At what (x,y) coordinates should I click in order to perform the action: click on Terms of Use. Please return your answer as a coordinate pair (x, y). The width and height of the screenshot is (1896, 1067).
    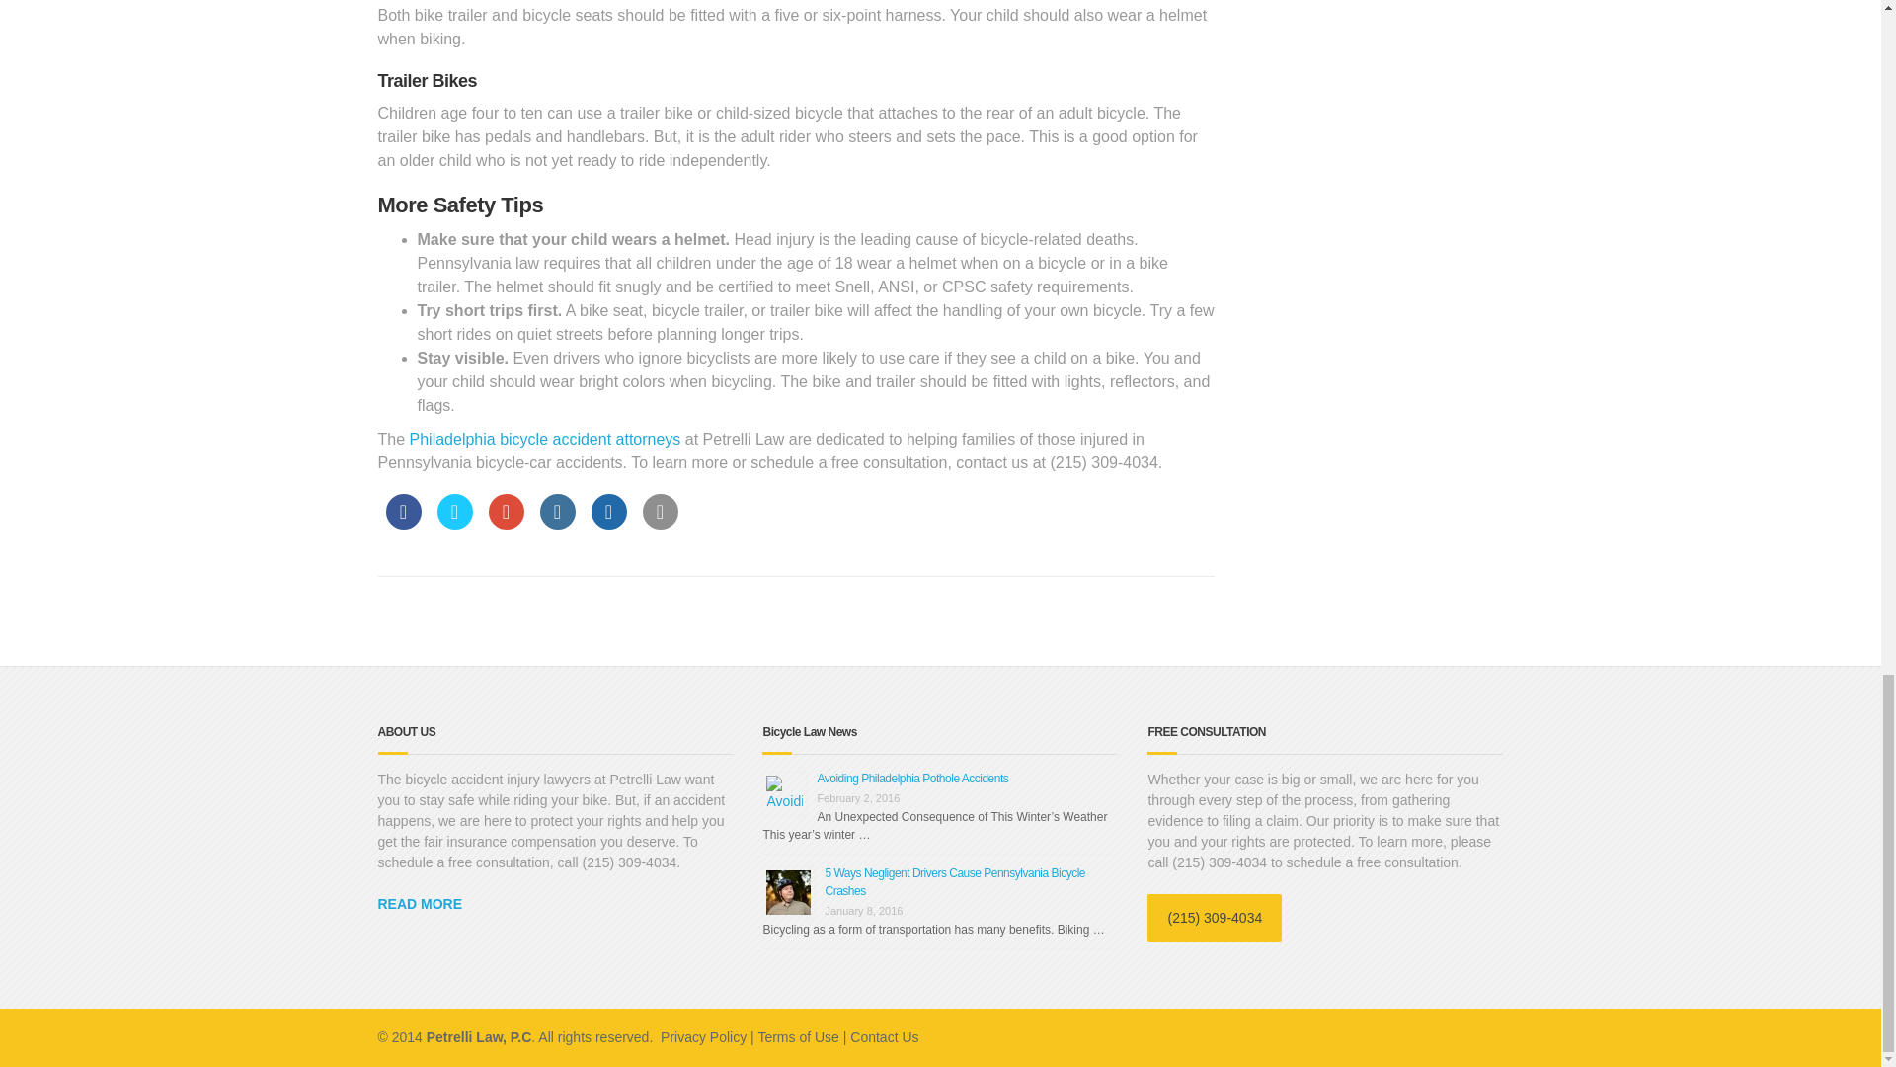
    Looking at the image, I should click on (797, 1037).